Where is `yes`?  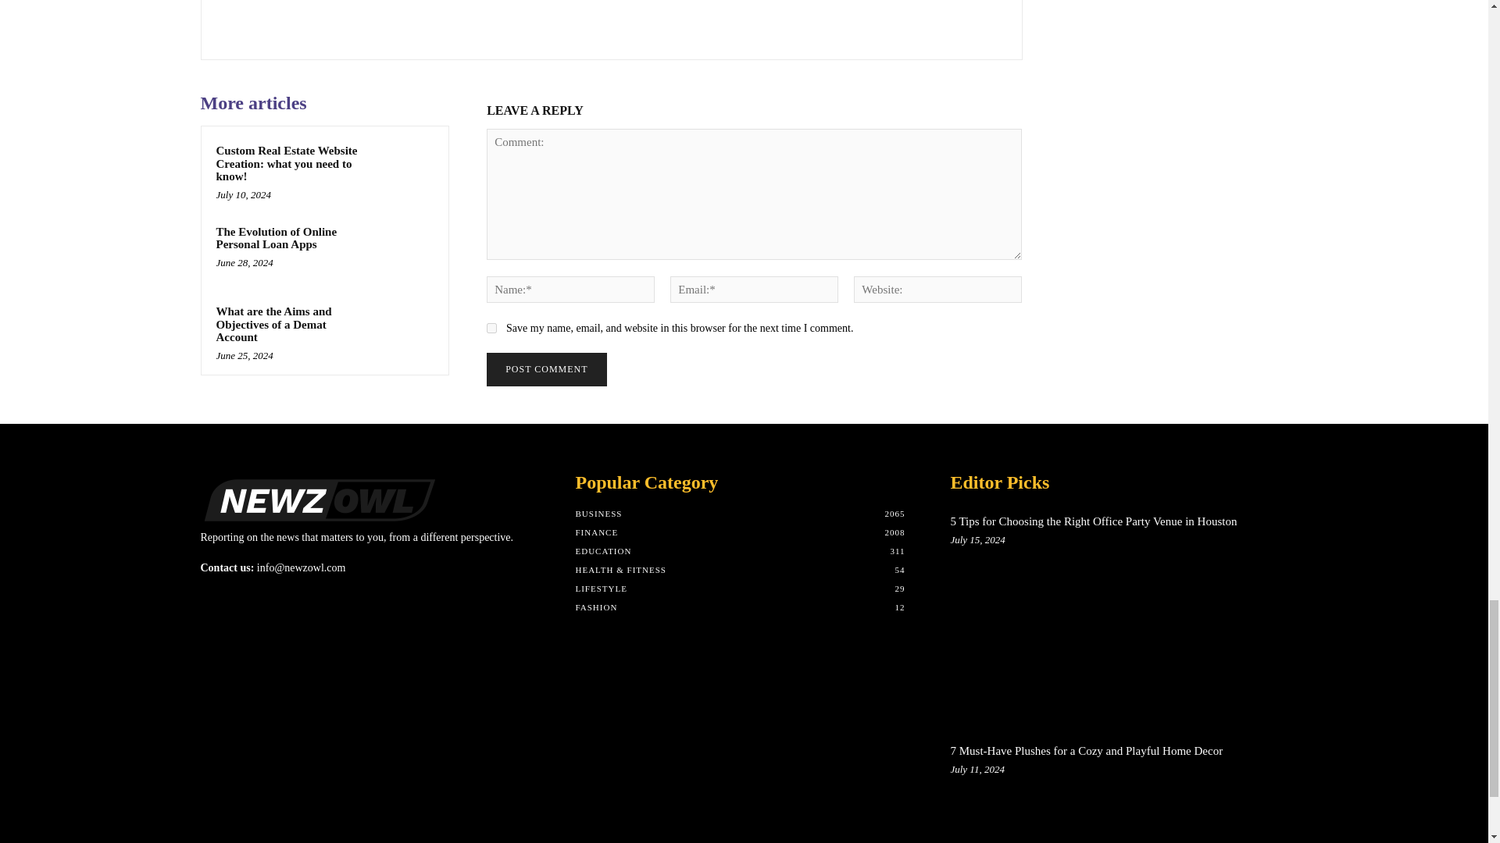 yes is located at coordinates (491, 328).